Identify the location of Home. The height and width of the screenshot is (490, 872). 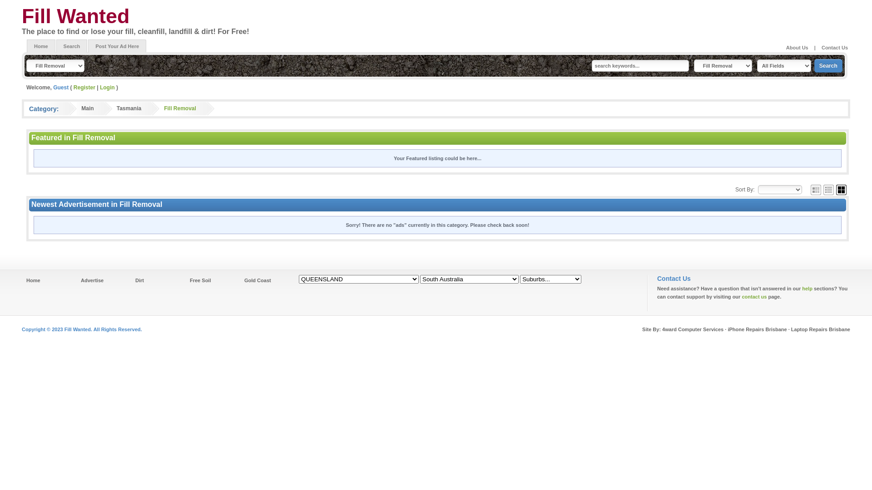
(34, 280).